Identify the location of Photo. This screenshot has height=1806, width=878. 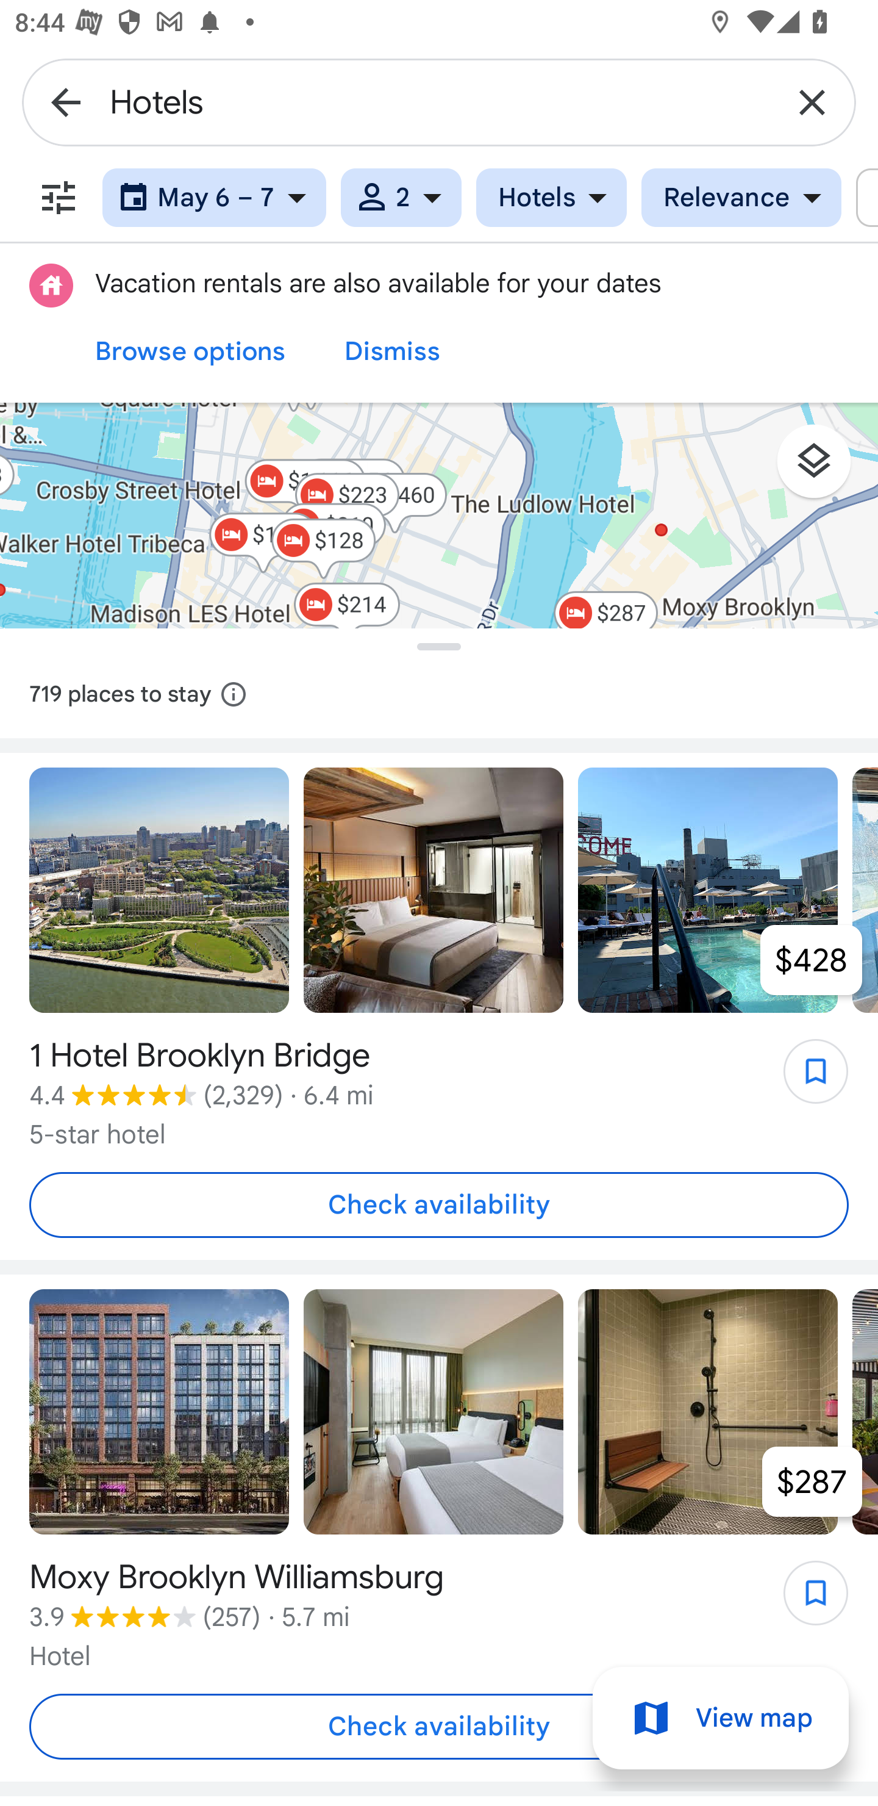
(707, 1412).